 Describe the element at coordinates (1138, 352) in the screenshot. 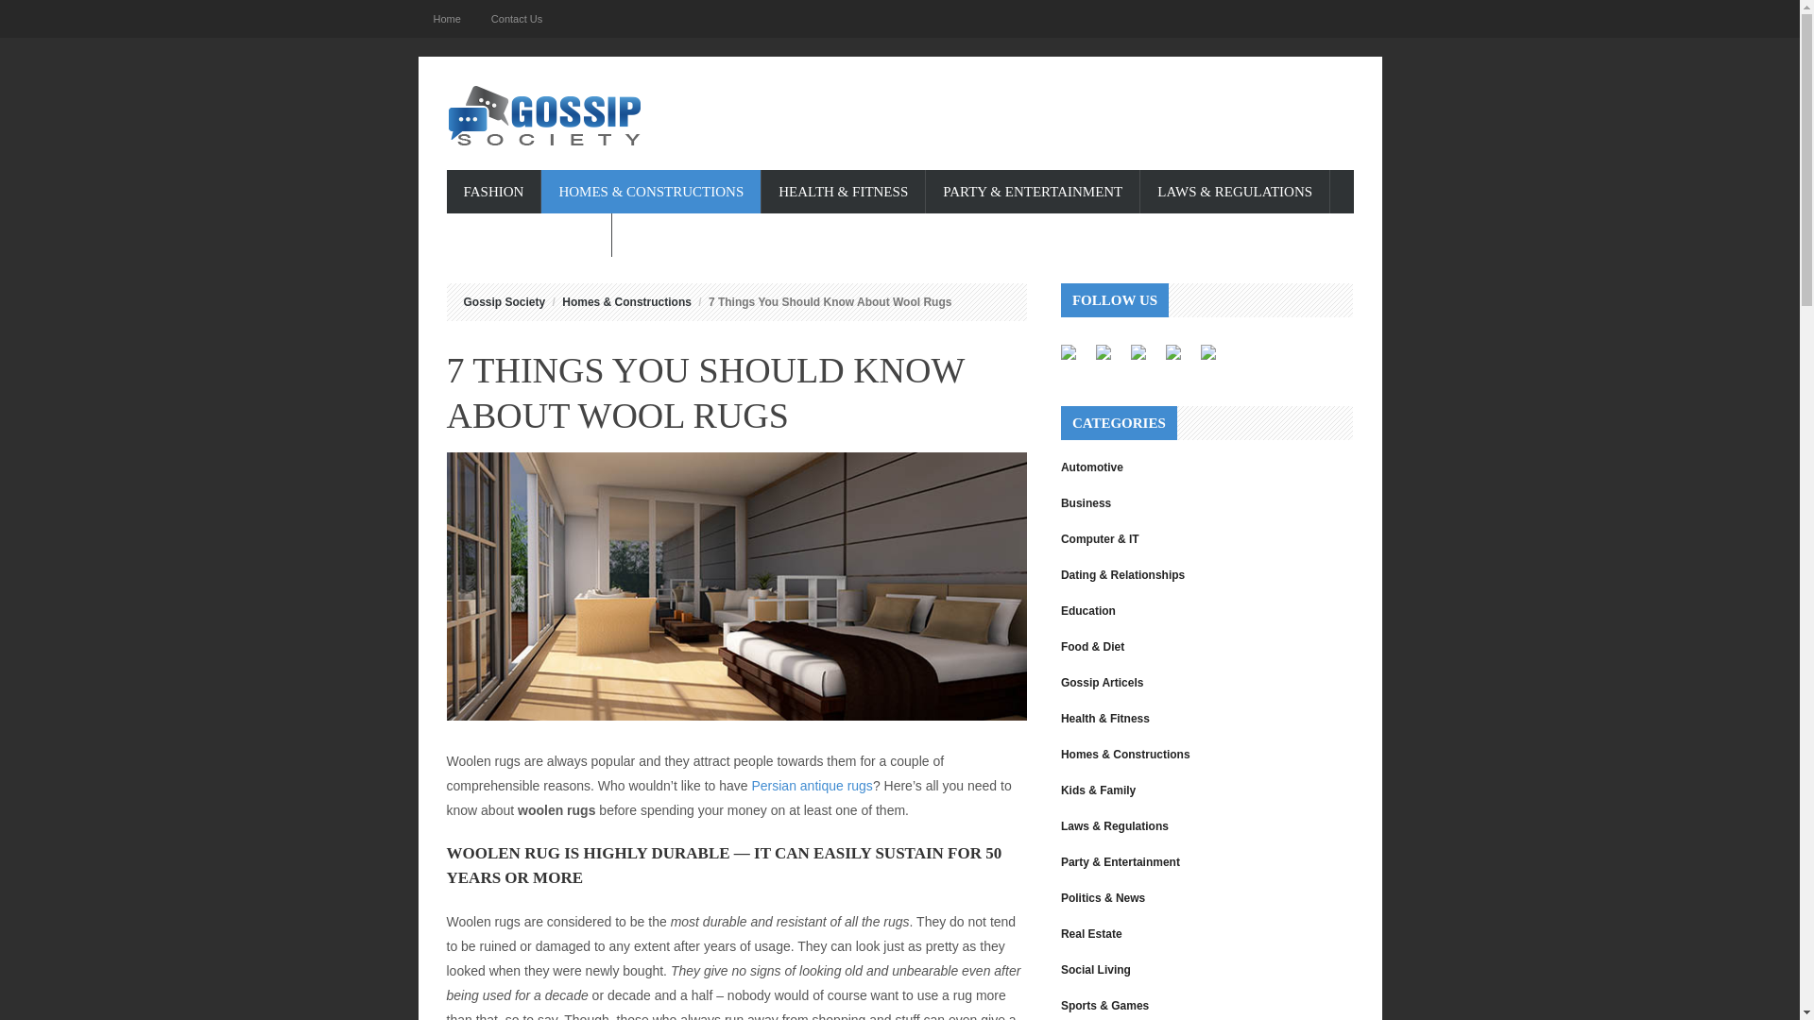

I see `Find us on Linkedin` at that location.